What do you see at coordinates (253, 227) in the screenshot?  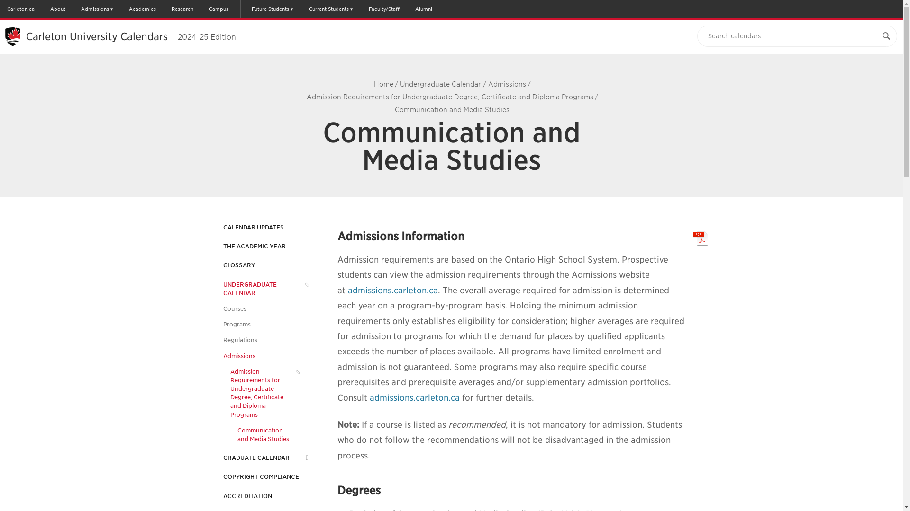 I see `CALENDAR UPDATES` at bounding box center [253, 227].